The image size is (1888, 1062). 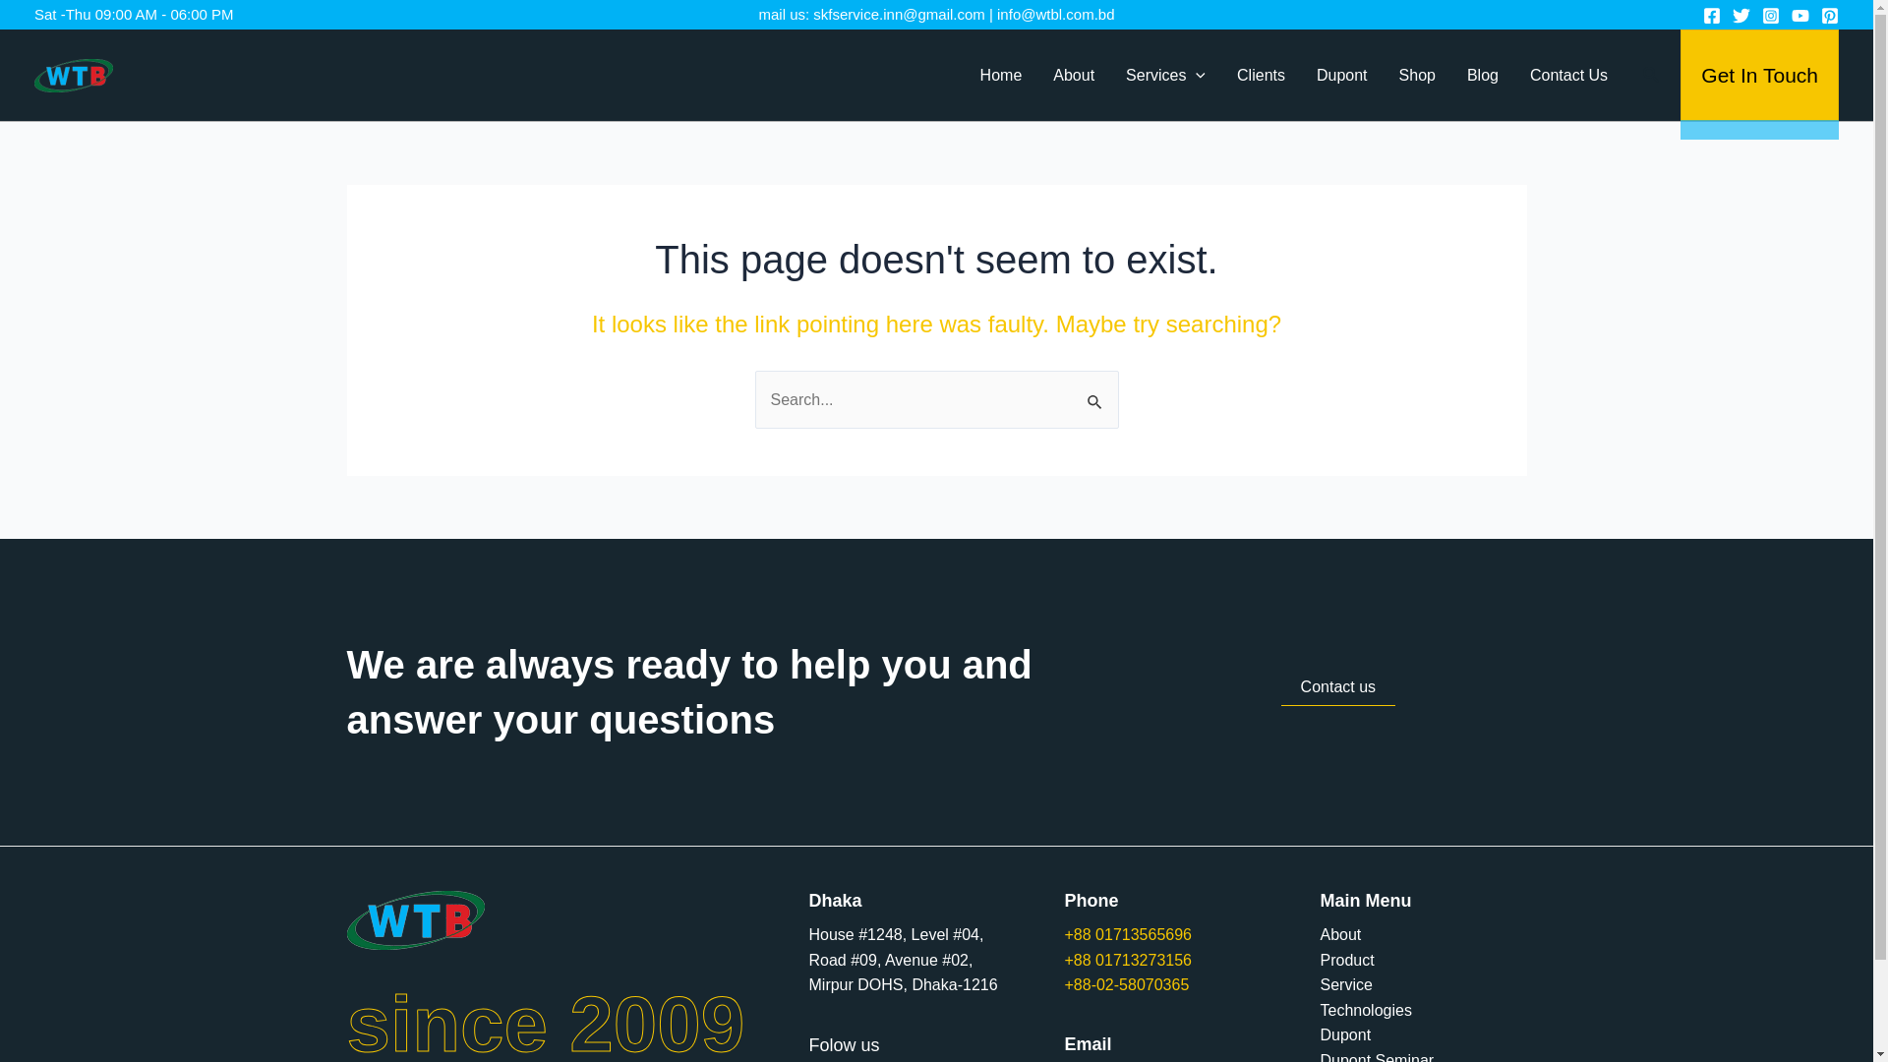 I want to click on Blog, so click(x=1483, y=76).